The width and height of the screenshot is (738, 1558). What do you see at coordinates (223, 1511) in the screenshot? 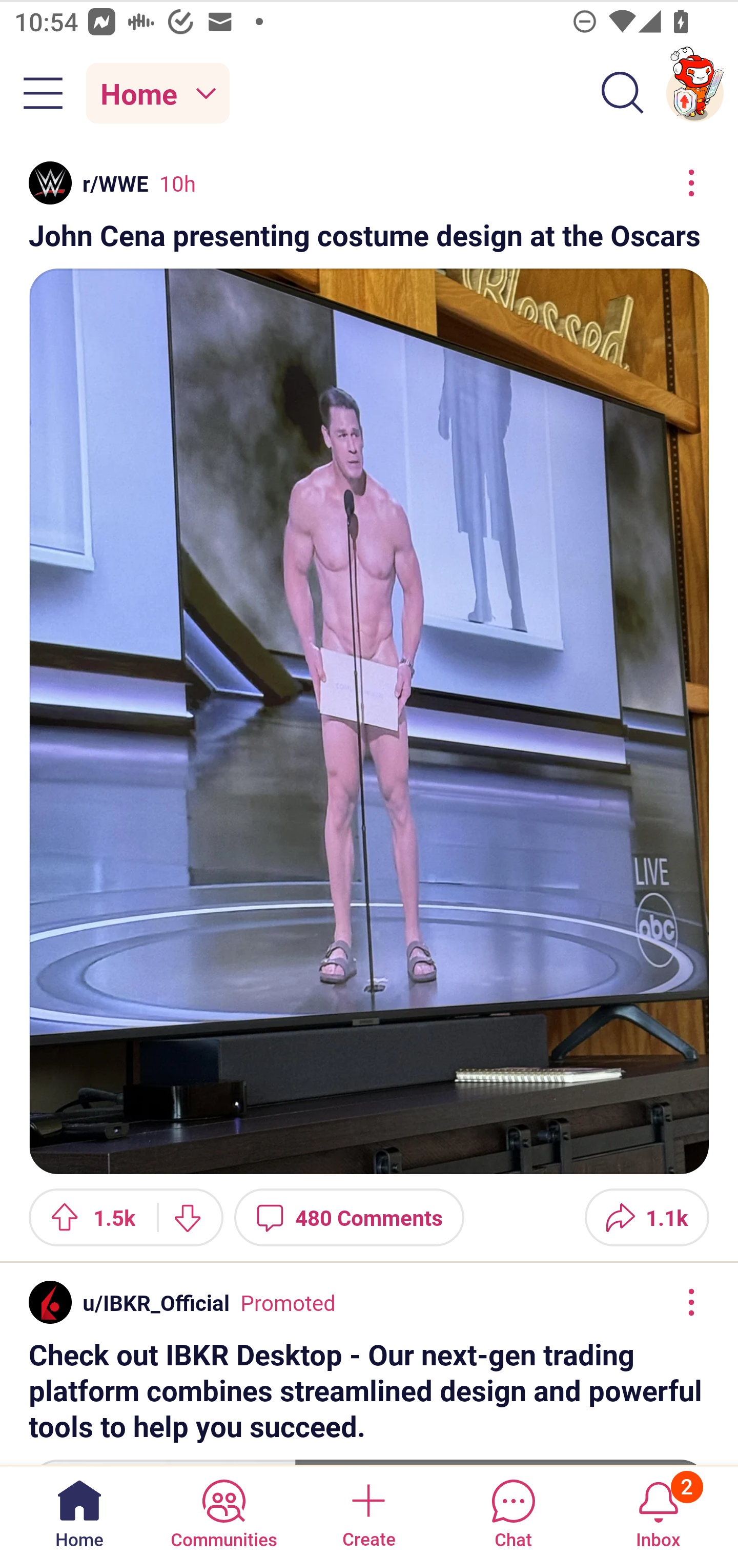
I see `Communities` at bounding box center [223, 1511].